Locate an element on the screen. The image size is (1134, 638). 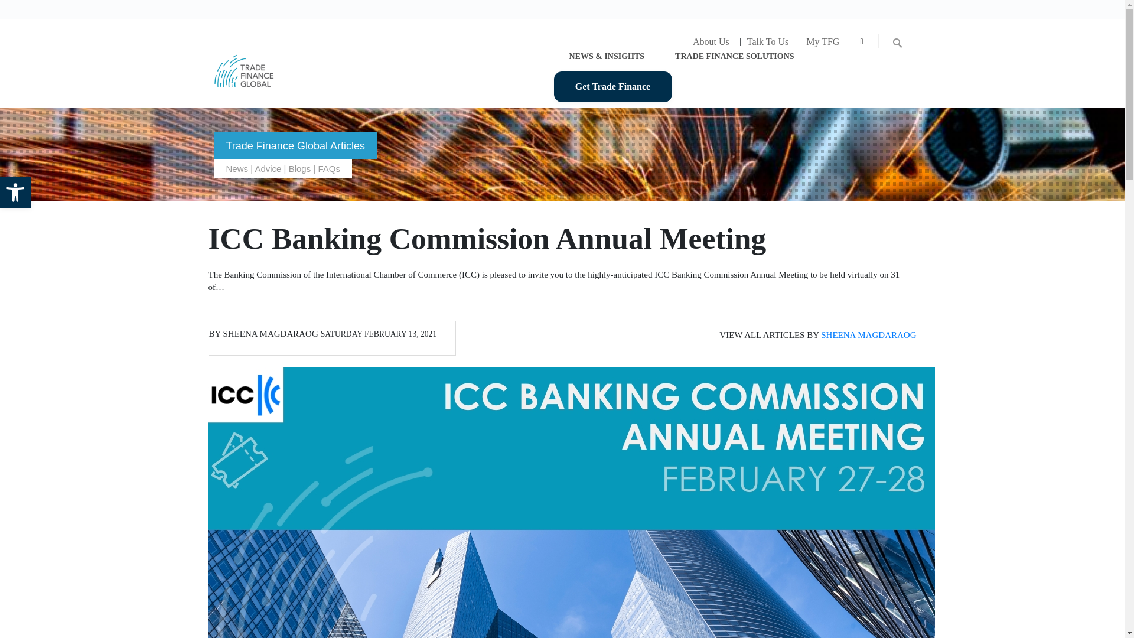
Accessibility Tools is located at coordinates (15, 193).